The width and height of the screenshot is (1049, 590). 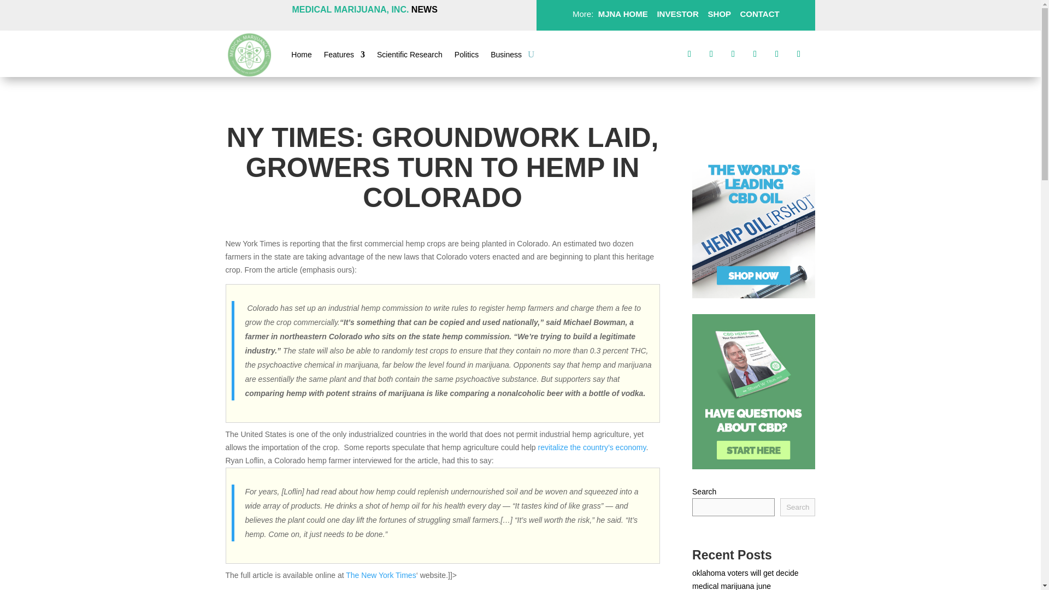 What do you see at coordinates (344, 56) in the screenshot?
I see `Features` at bounding box center [344, 56].